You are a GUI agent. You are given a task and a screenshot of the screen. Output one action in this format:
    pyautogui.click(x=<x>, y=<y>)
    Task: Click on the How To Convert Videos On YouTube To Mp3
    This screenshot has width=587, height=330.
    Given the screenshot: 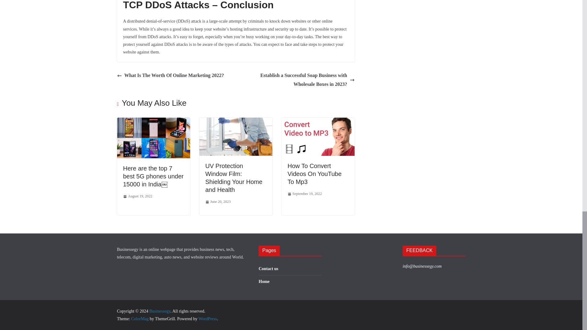 What is the action you would take?
    pyautogui.click(x=314, y=174)
    